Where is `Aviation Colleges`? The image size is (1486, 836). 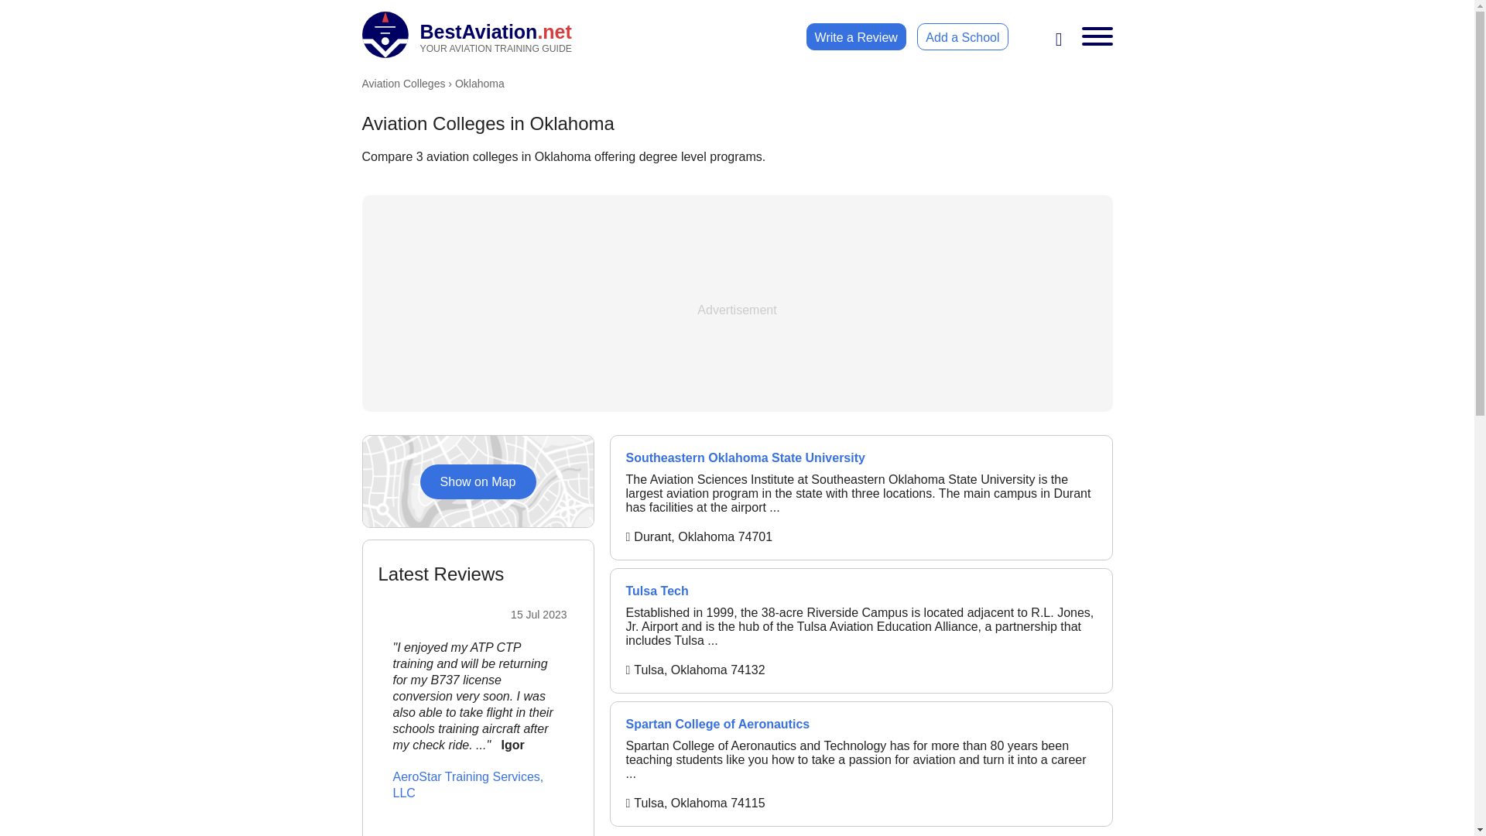
Aviation Colleges is located at coordinates (879, 760).